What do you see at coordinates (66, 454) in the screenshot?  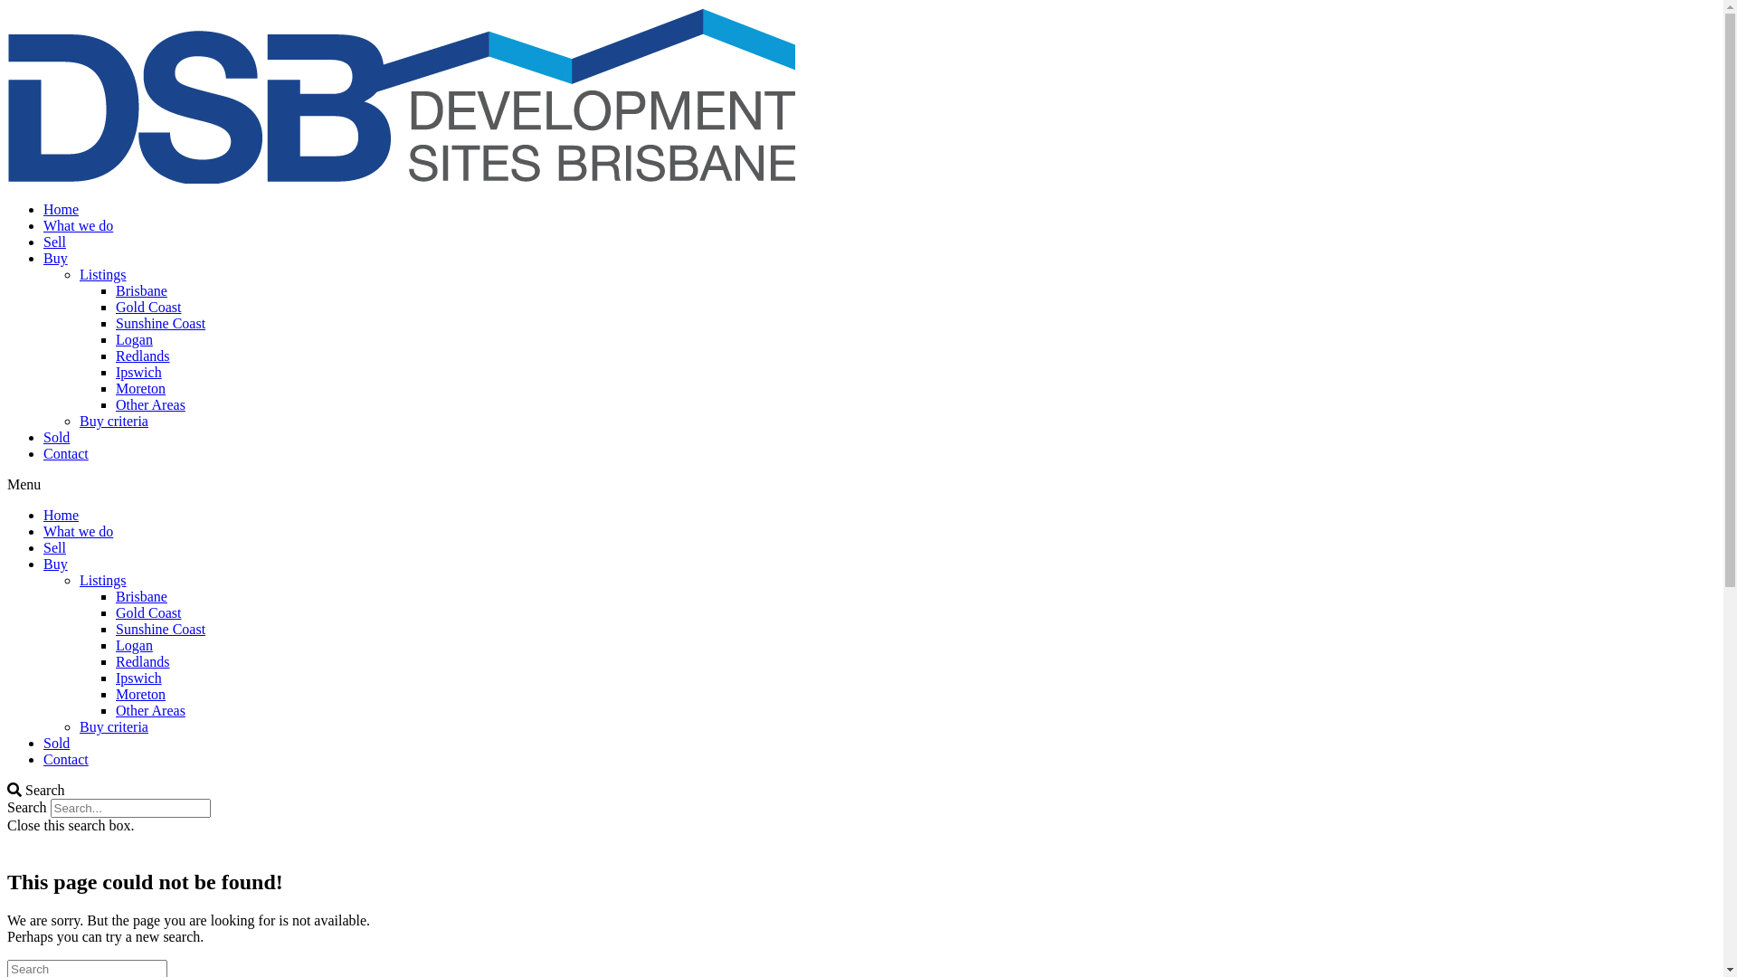 I see `Contact` at bounding box center [66, 454].